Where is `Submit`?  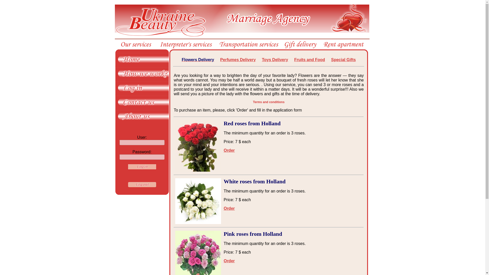 Submit is located at coordinates (142, 167).